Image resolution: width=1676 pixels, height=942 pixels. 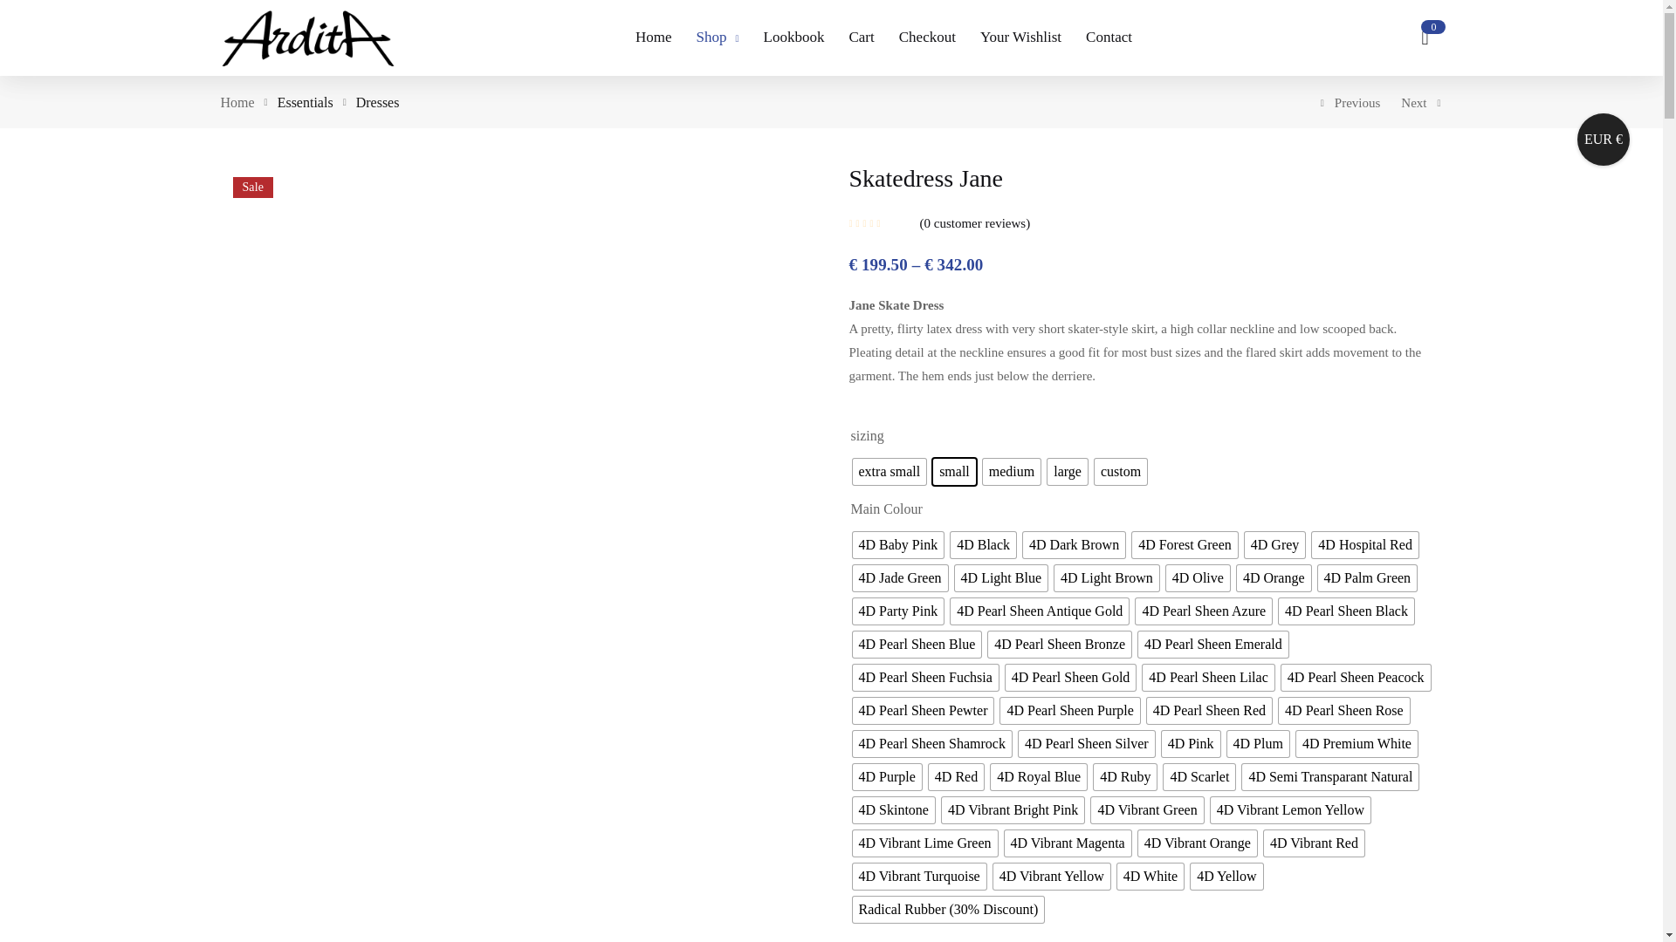 I want to click on medium, so click(x=1011, y=471).